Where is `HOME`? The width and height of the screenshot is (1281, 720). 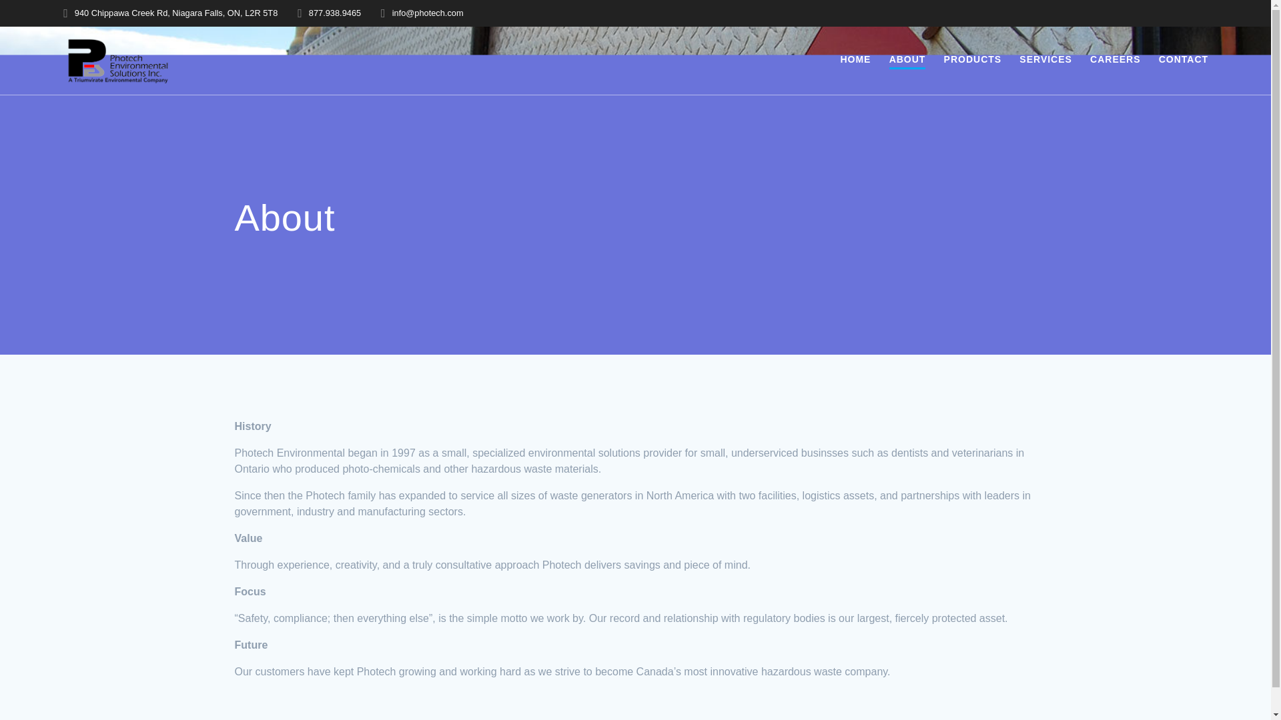
HOME is located at coordinates (855, 59).